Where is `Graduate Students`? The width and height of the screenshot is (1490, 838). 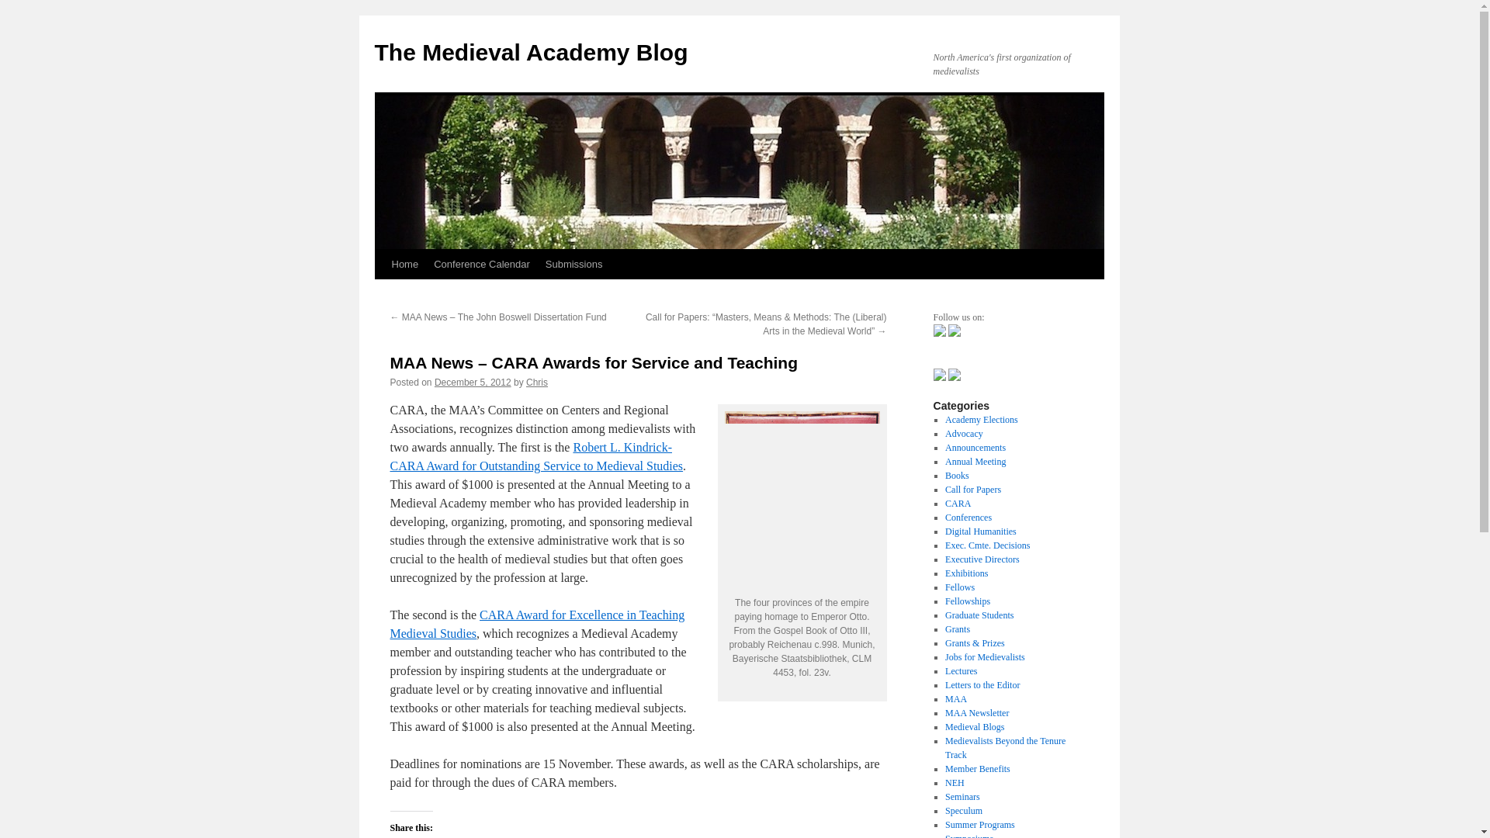
Graduate Students is located at coordinates (979, 615).